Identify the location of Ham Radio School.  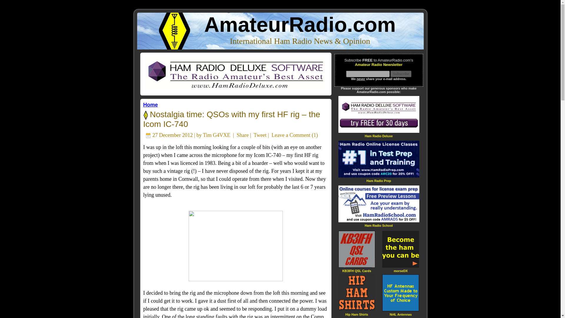
(378, 226).